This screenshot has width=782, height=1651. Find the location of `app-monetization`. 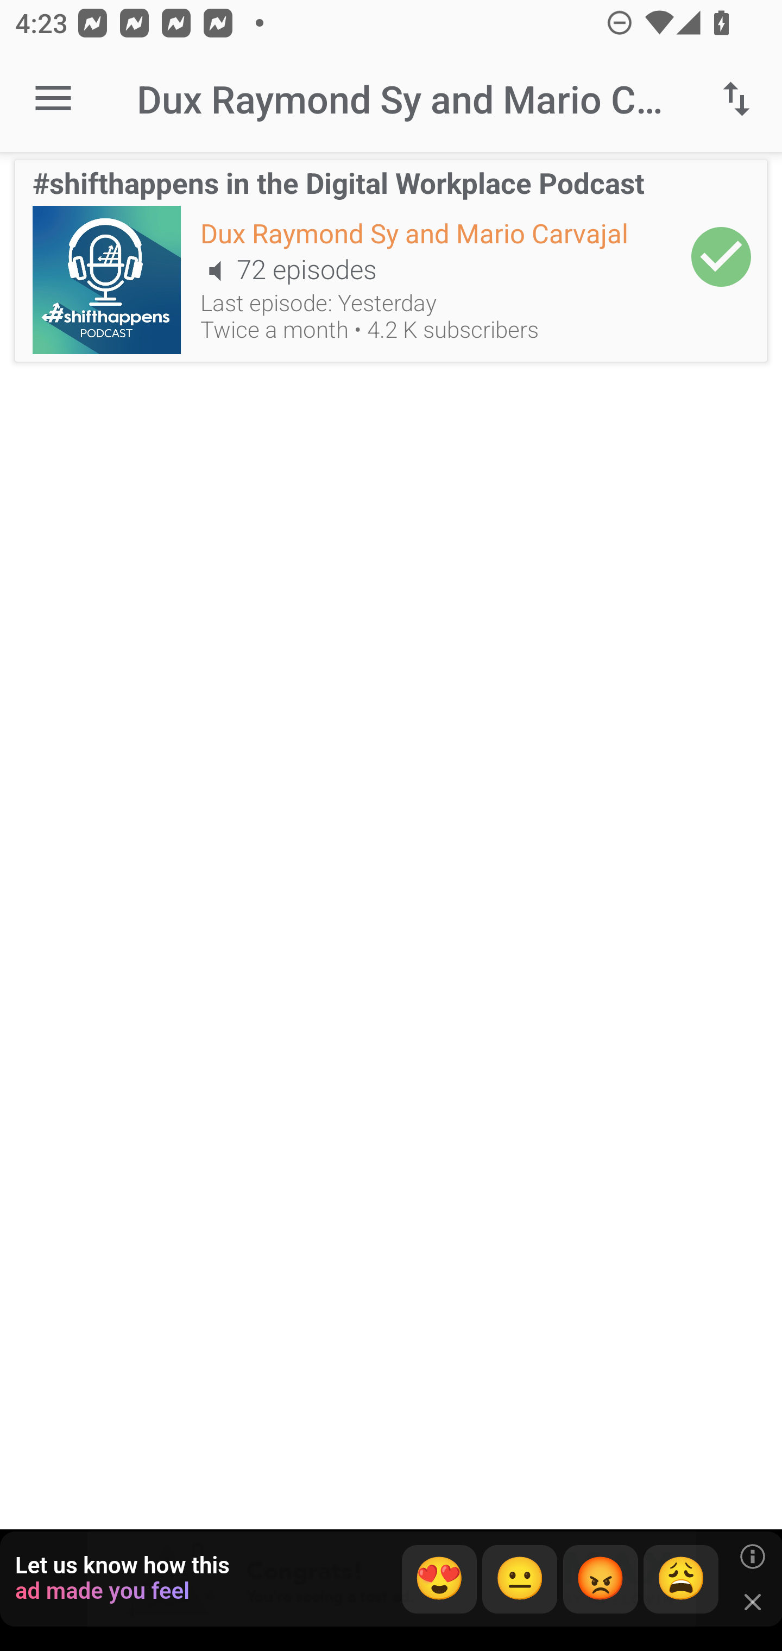

app-monetization is located at coordinates (391, 1580).